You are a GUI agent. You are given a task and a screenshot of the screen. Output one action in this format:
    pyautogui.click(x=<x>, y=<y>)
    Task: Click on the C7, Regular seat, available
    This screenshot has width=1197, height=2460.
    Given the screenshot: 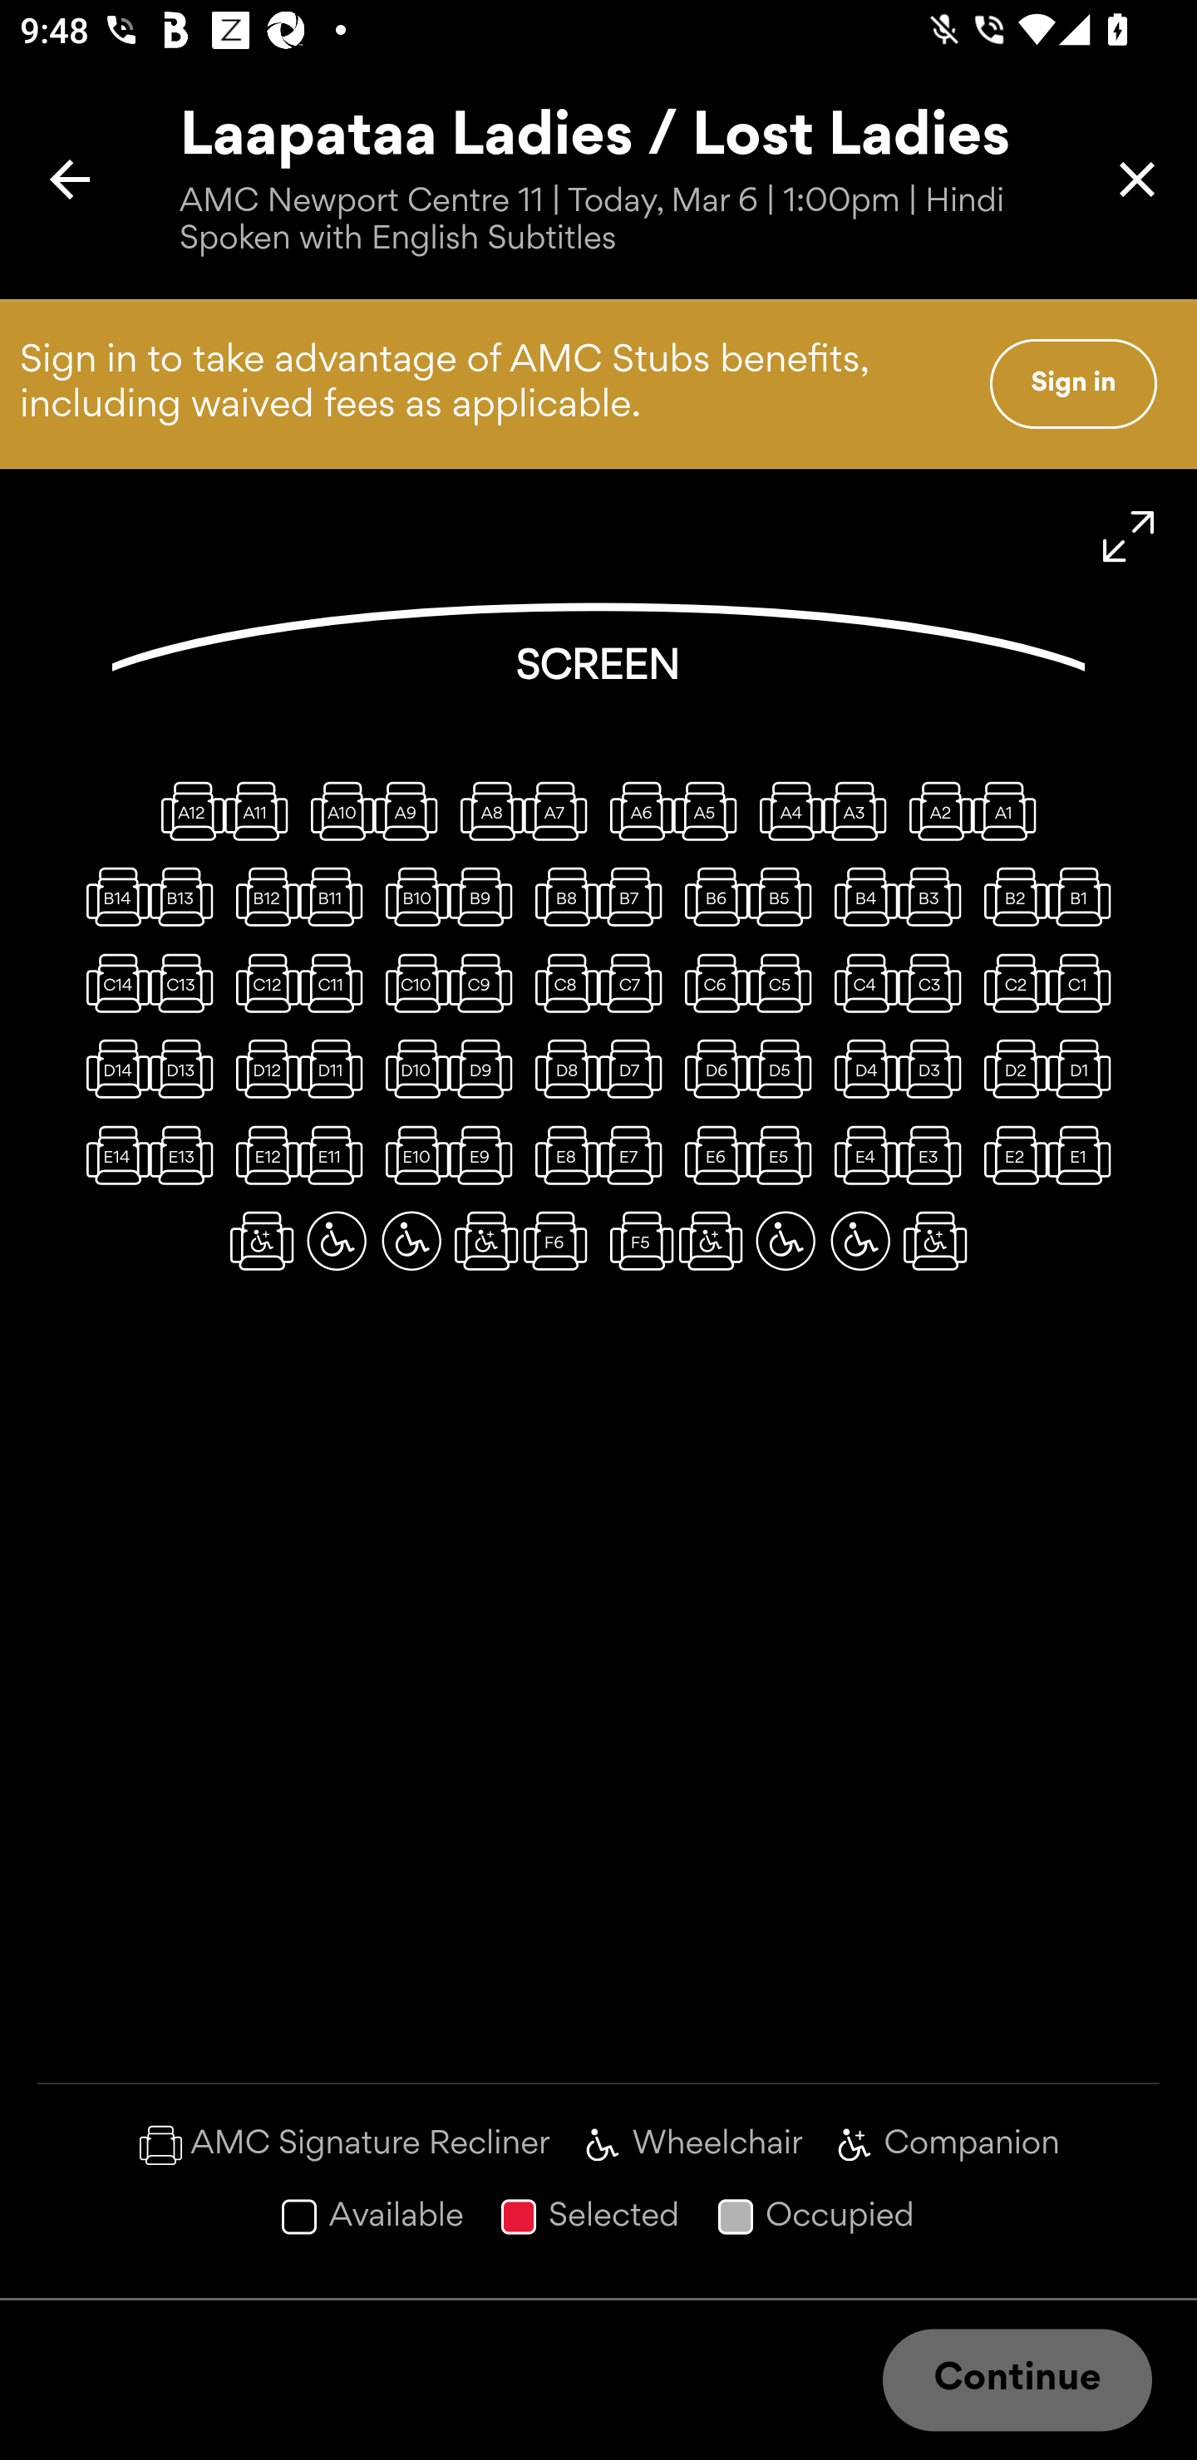 What is the action you would take?
    pyautogui.click(x=635, y=982)
    